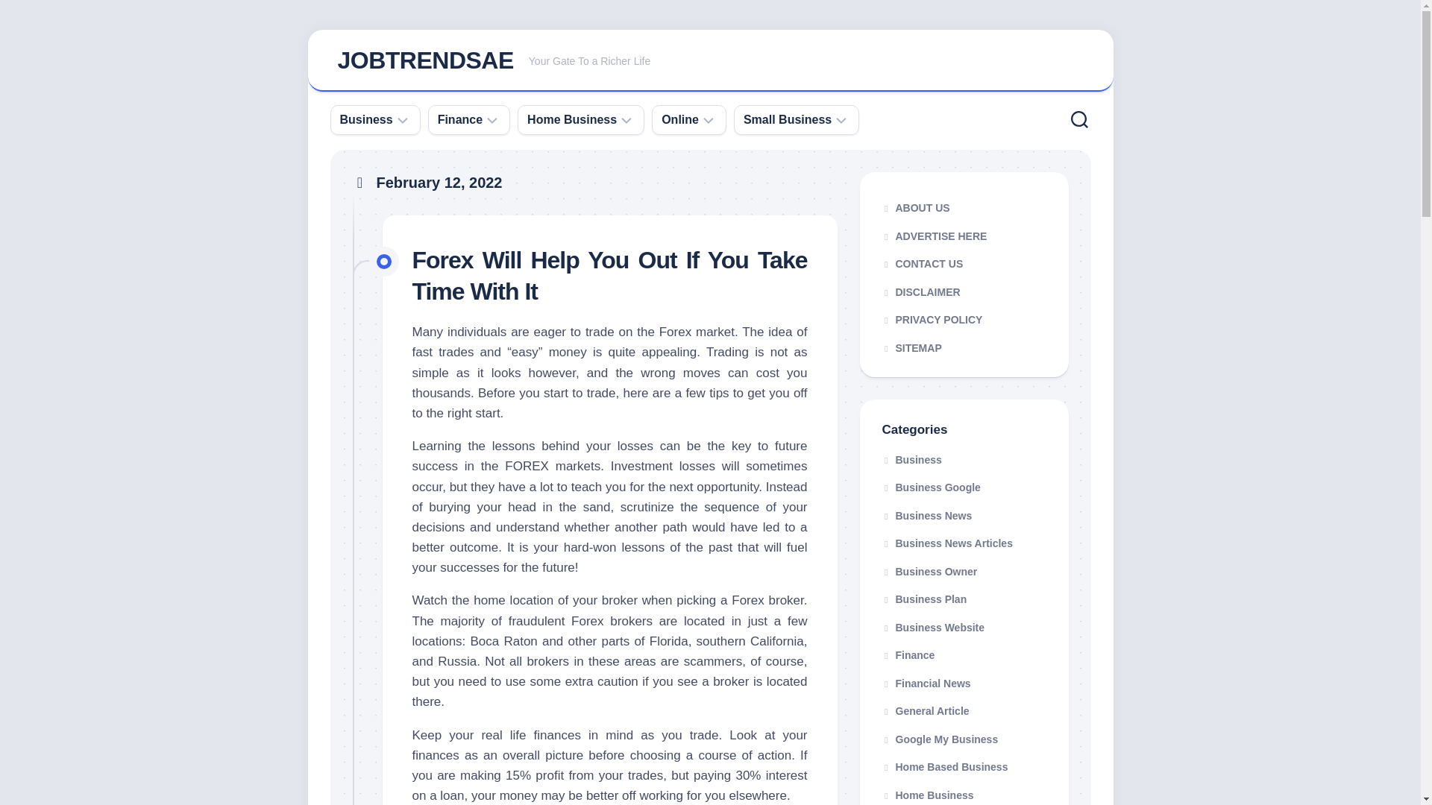 The image size is (1432, 805). Describe the element at coordinates (424, 60) in the screenshot. I see `Home Business` at that location.